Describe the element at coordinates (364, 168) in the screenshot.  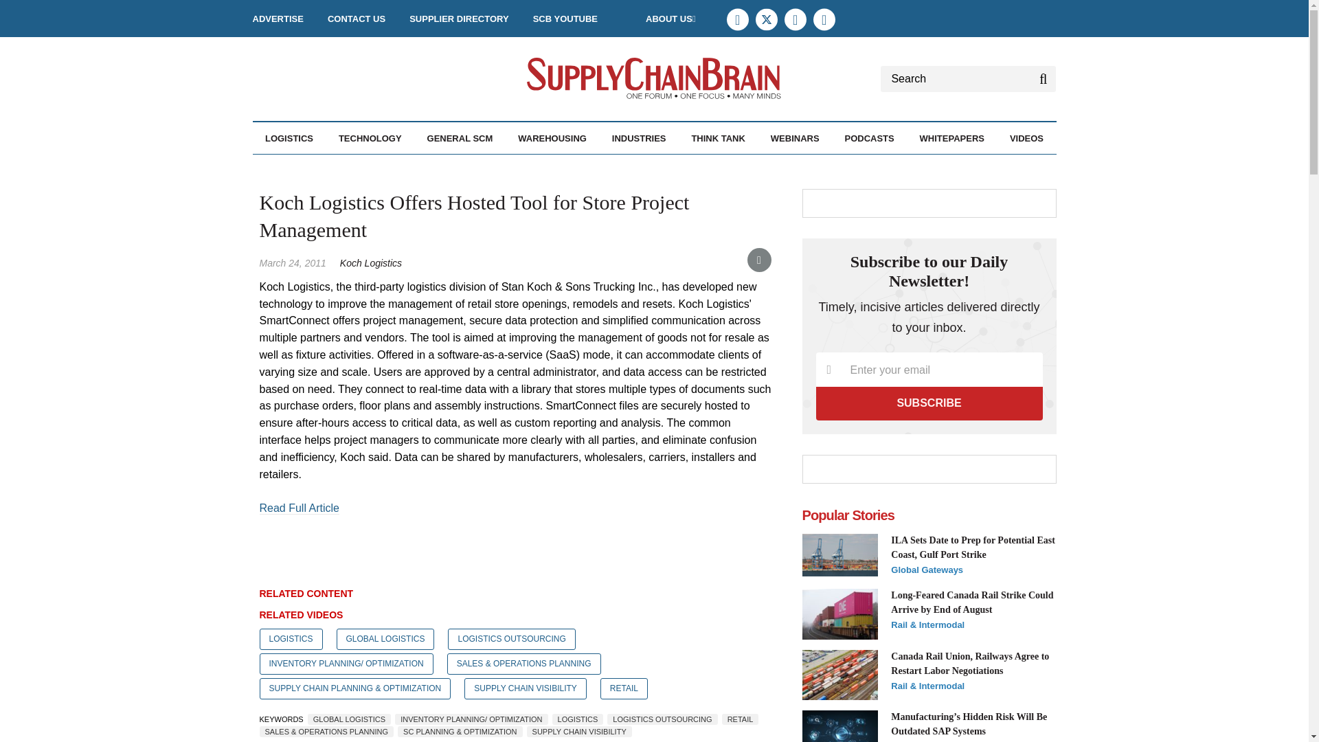
I see `Last Mile Delivery` at that location.